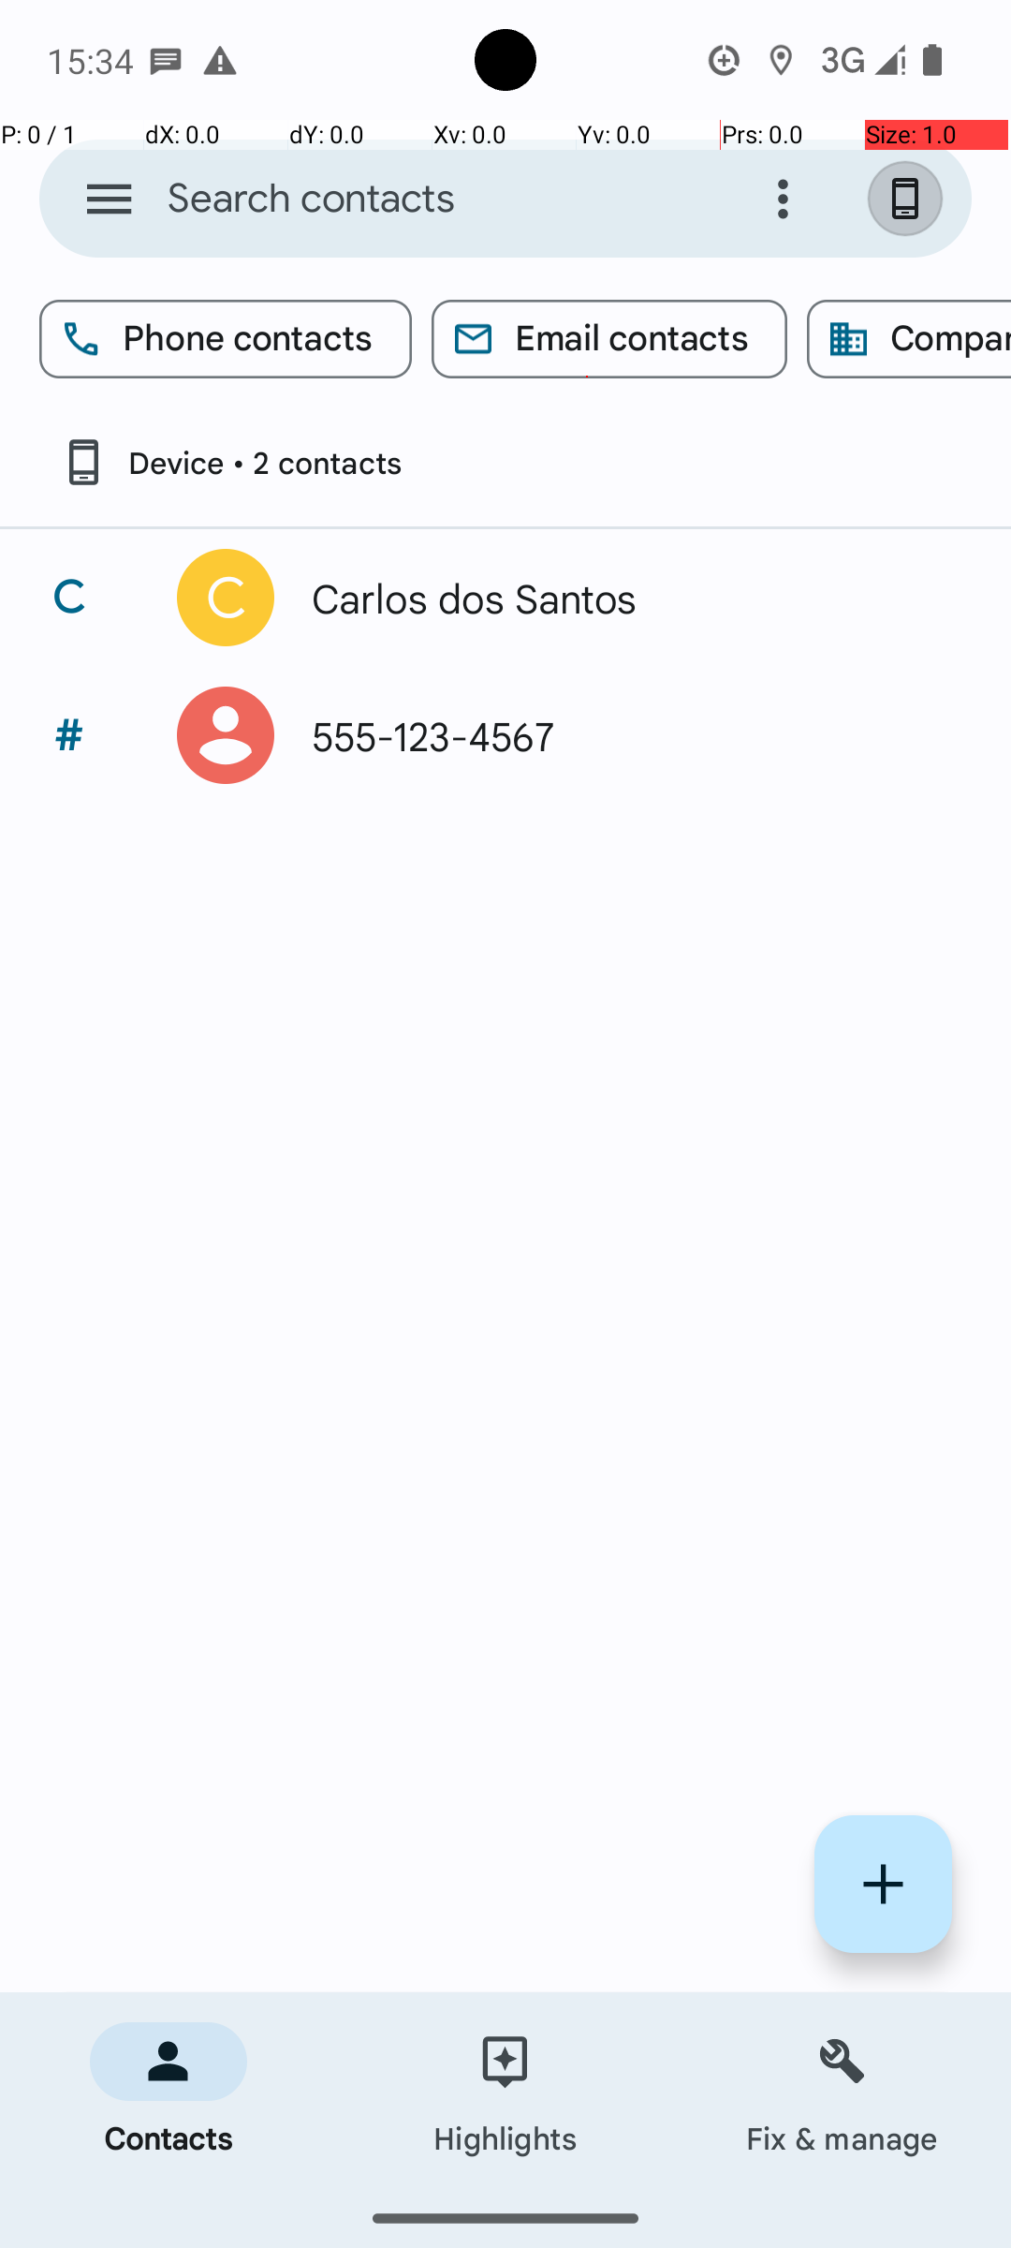 The height and width of the screenshot is (2248, 1011). What do you see at coordinates (622, 735) in the screenshot?
I see `555-123-4567` at bounding box center [622, 735].